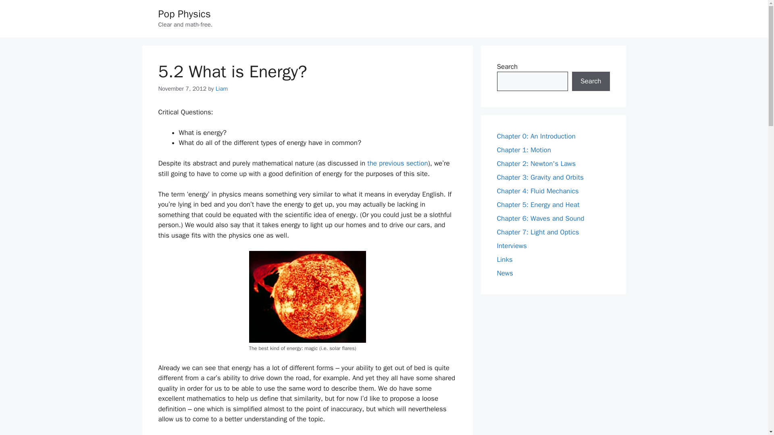 The width and height of the screenshot is (774, 435). What do you see at coordinates (540, 177) in the screenshot?
I see `Chapter 3: Gravity and Orbits` at bounding box center [540, 177].